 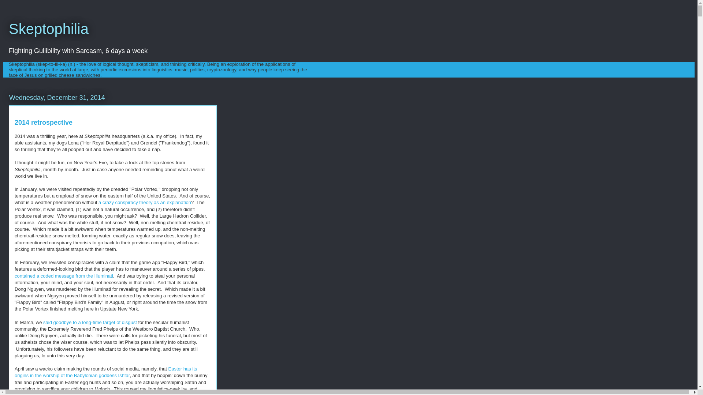 What do you see at coordinates (90, 322) in the screenshot?
I see `said goodbye to a long-time target of disgust` at bounding box center [90, 322].